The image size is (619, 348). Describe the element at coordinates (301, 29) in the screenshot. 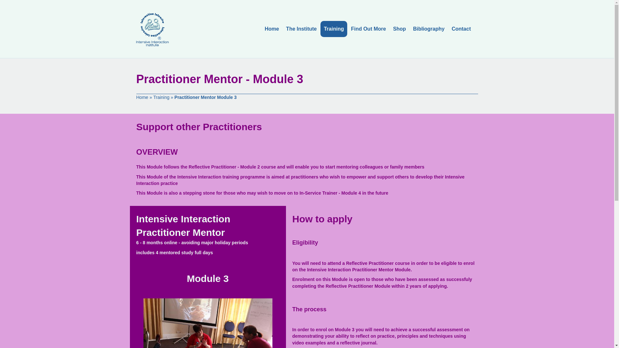

I see `The Institute` at that location.